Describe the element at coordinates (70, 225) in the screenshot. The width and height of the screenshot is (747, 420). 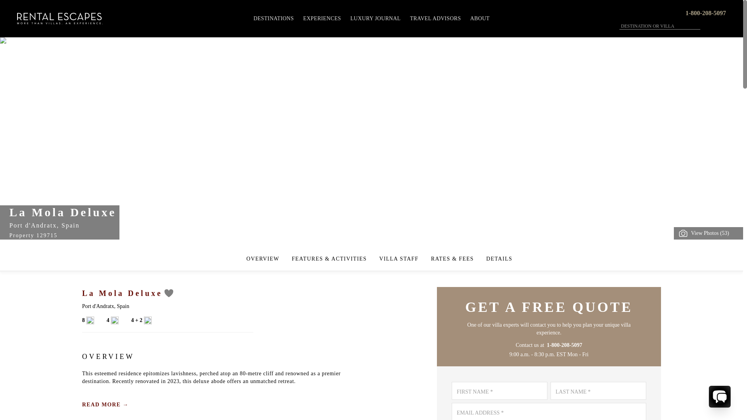
I see `Spain` at that location.